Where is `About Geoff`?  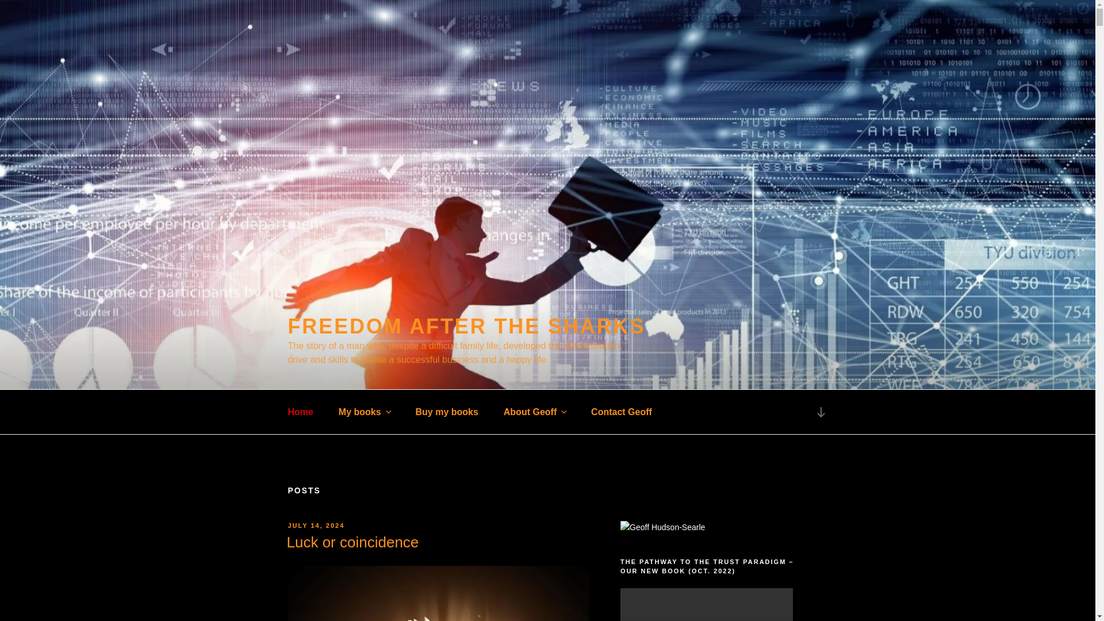
About Geoff is located at coordinates (535, 412).